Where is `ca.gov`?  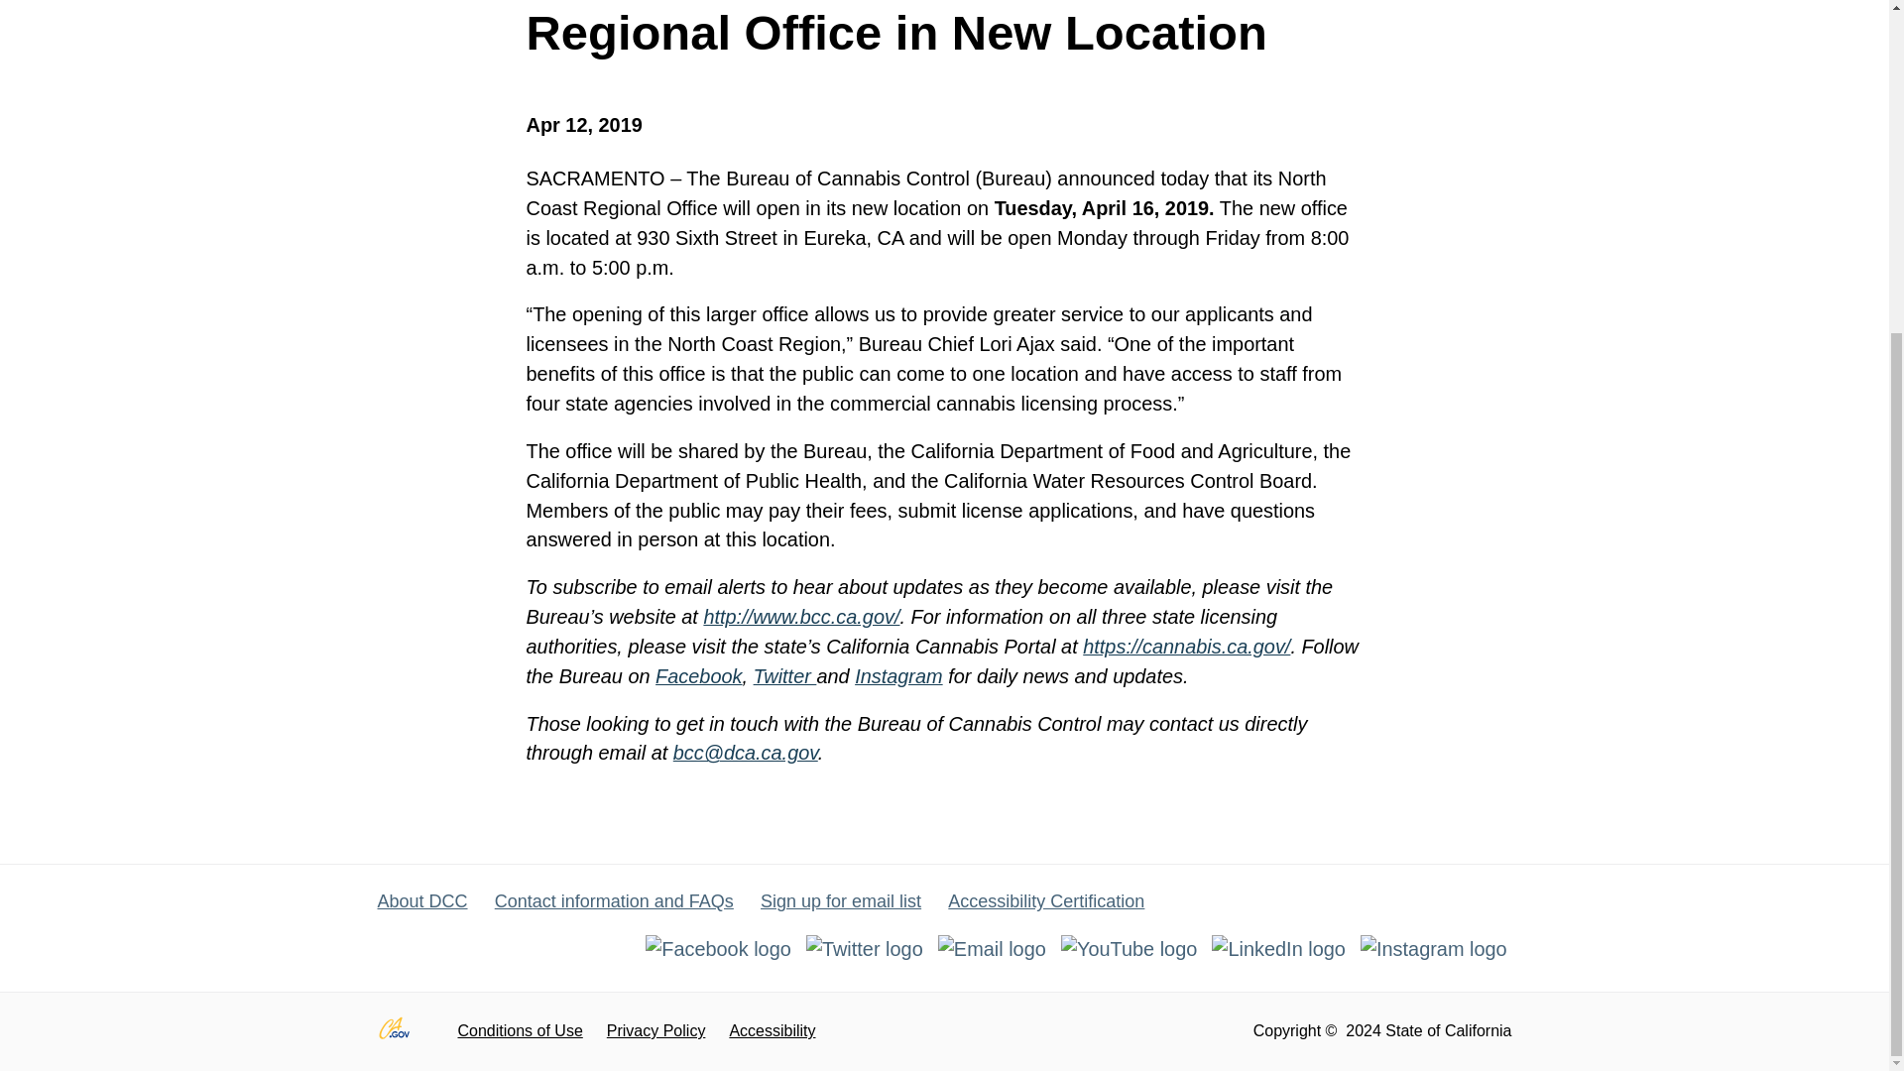 ca.gov is located at coordinates (405, 1031).